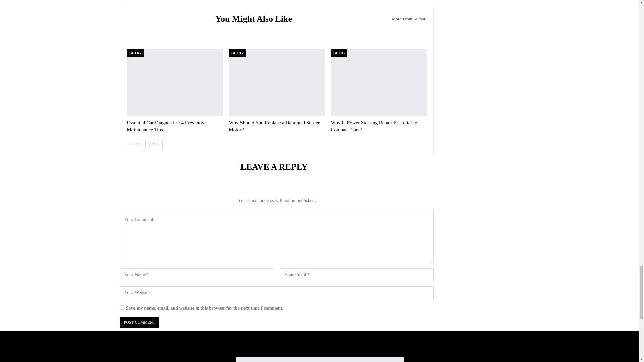  What do you see at coordinates (407, 19) in the screenshot?
I see `More From Author` at bounding box center [407, 19].